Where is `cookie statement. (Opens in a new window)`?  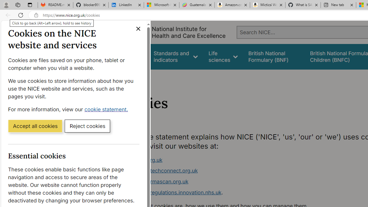 cookie statement. (Opens in a new window) is located at coordinates (108, 109).